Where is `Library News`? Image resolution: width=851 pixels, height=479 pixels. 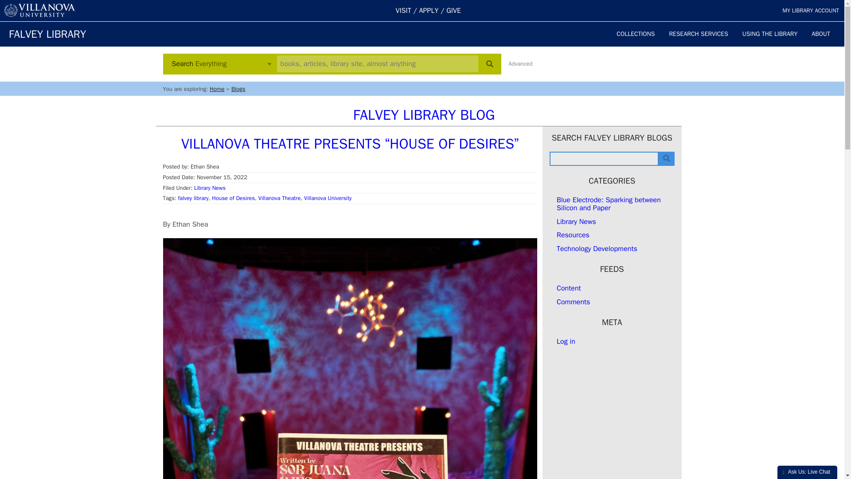 Library News is located at coordinates (576, 222).